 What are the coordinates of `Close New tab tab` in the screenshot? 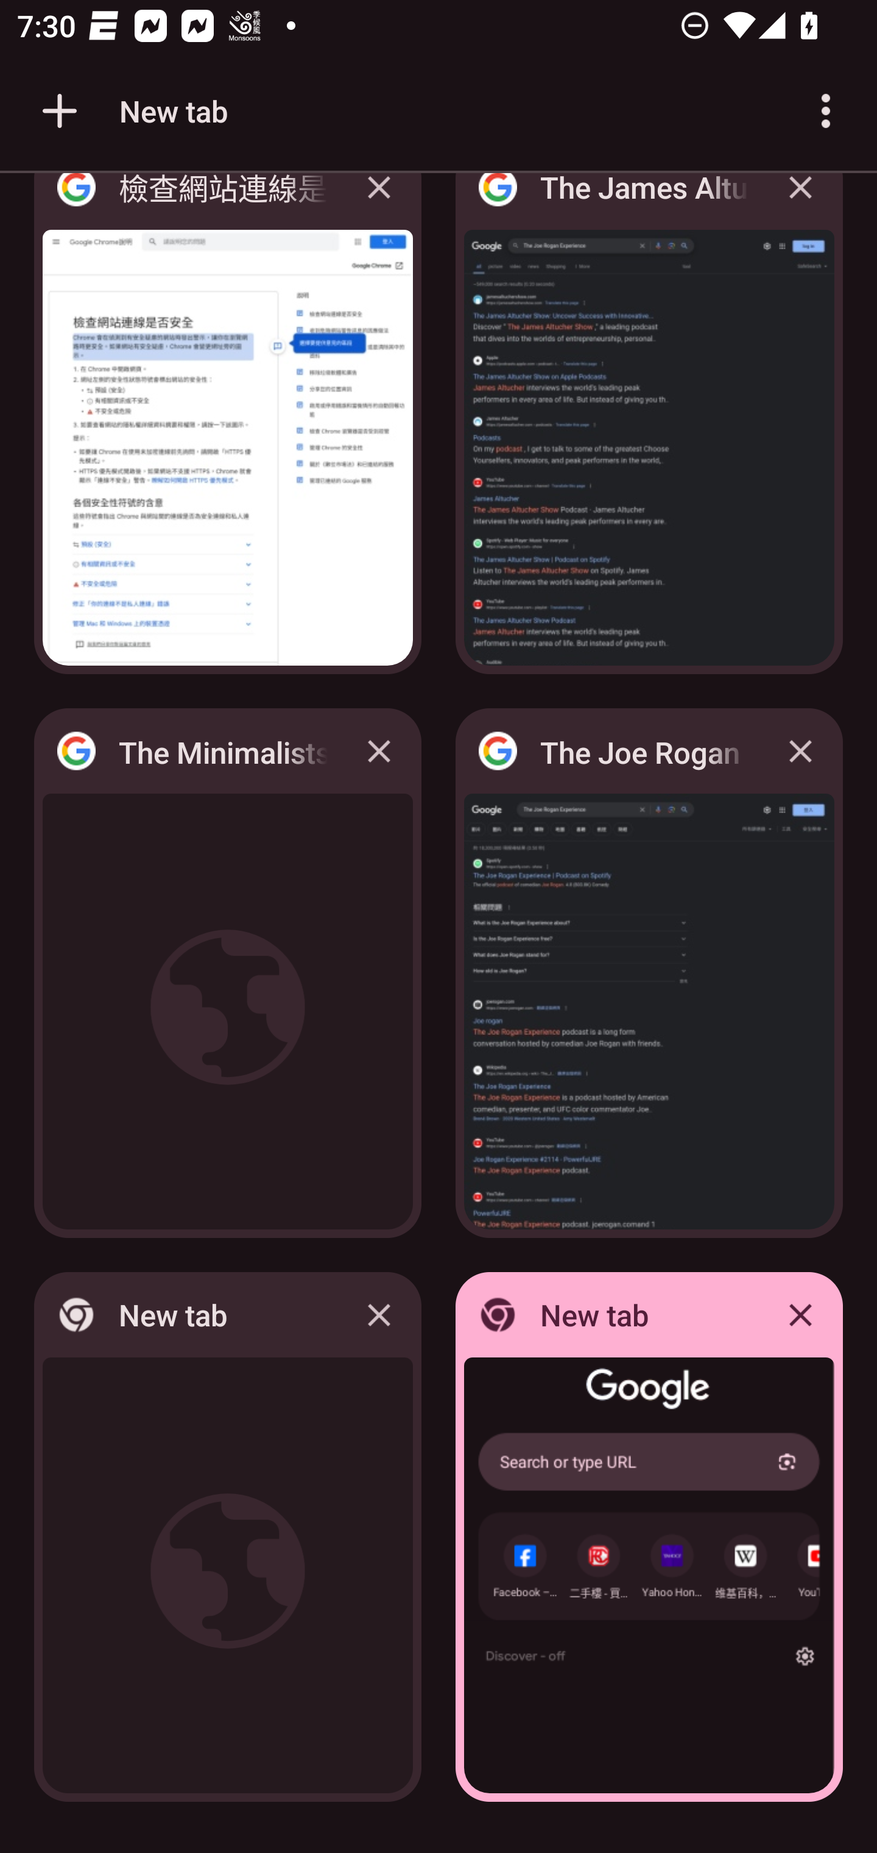 It's located at (379, 1314).